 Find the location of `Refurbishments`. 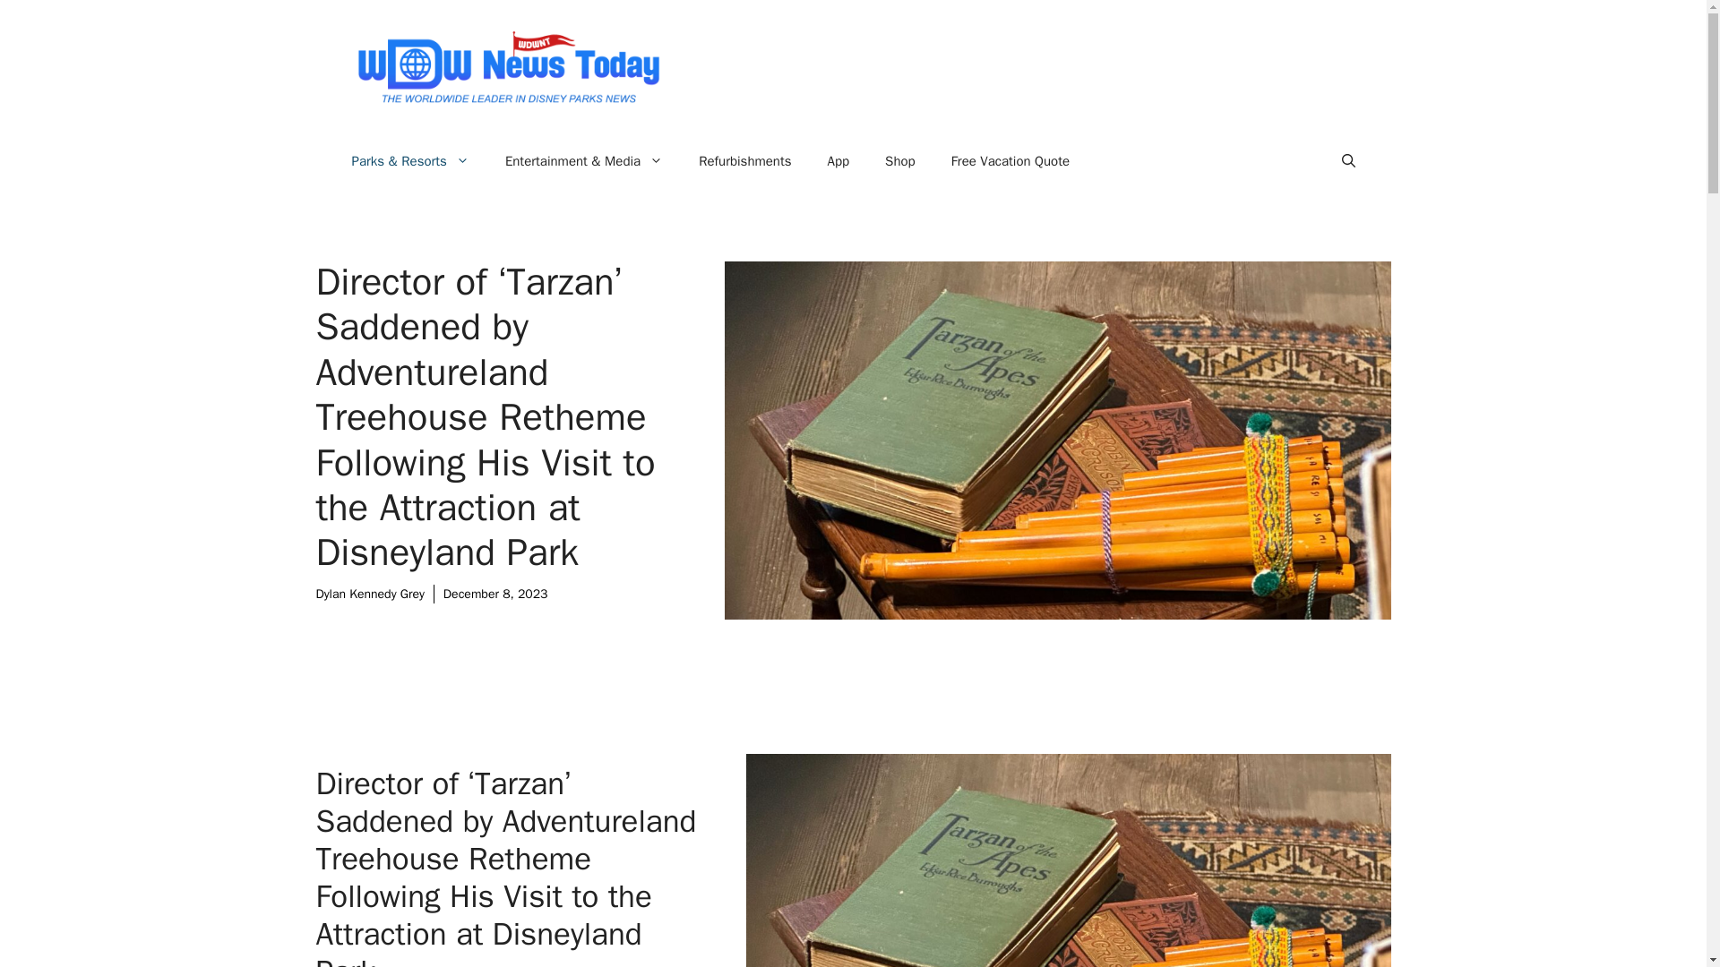

Refurbishments is located at coordinates (744, 161).